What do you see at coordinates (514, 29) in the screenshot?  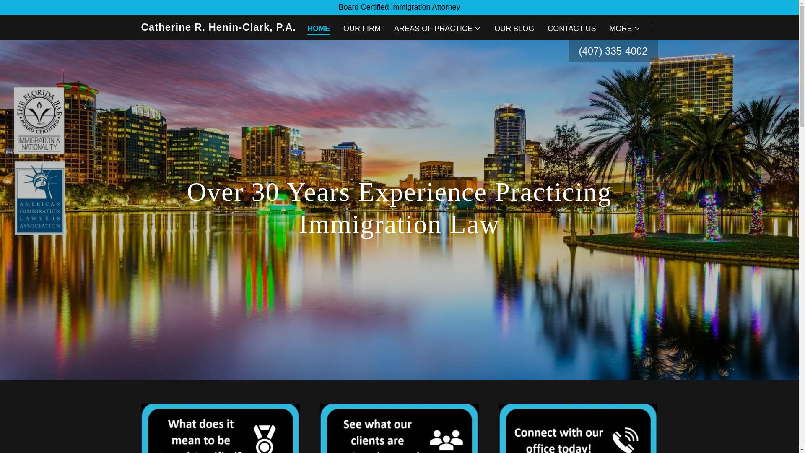 I see `OUR BLOG` at bounding box center [514, 29].